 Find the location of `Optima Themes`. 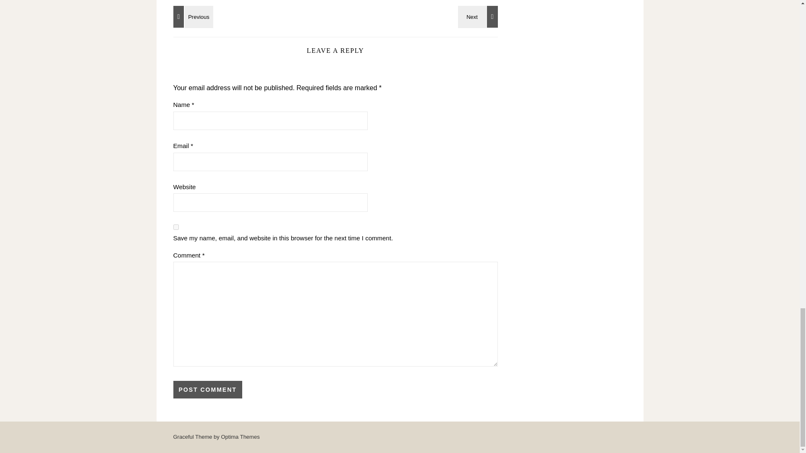

Optima Themes is located at coordinates (240, 436).